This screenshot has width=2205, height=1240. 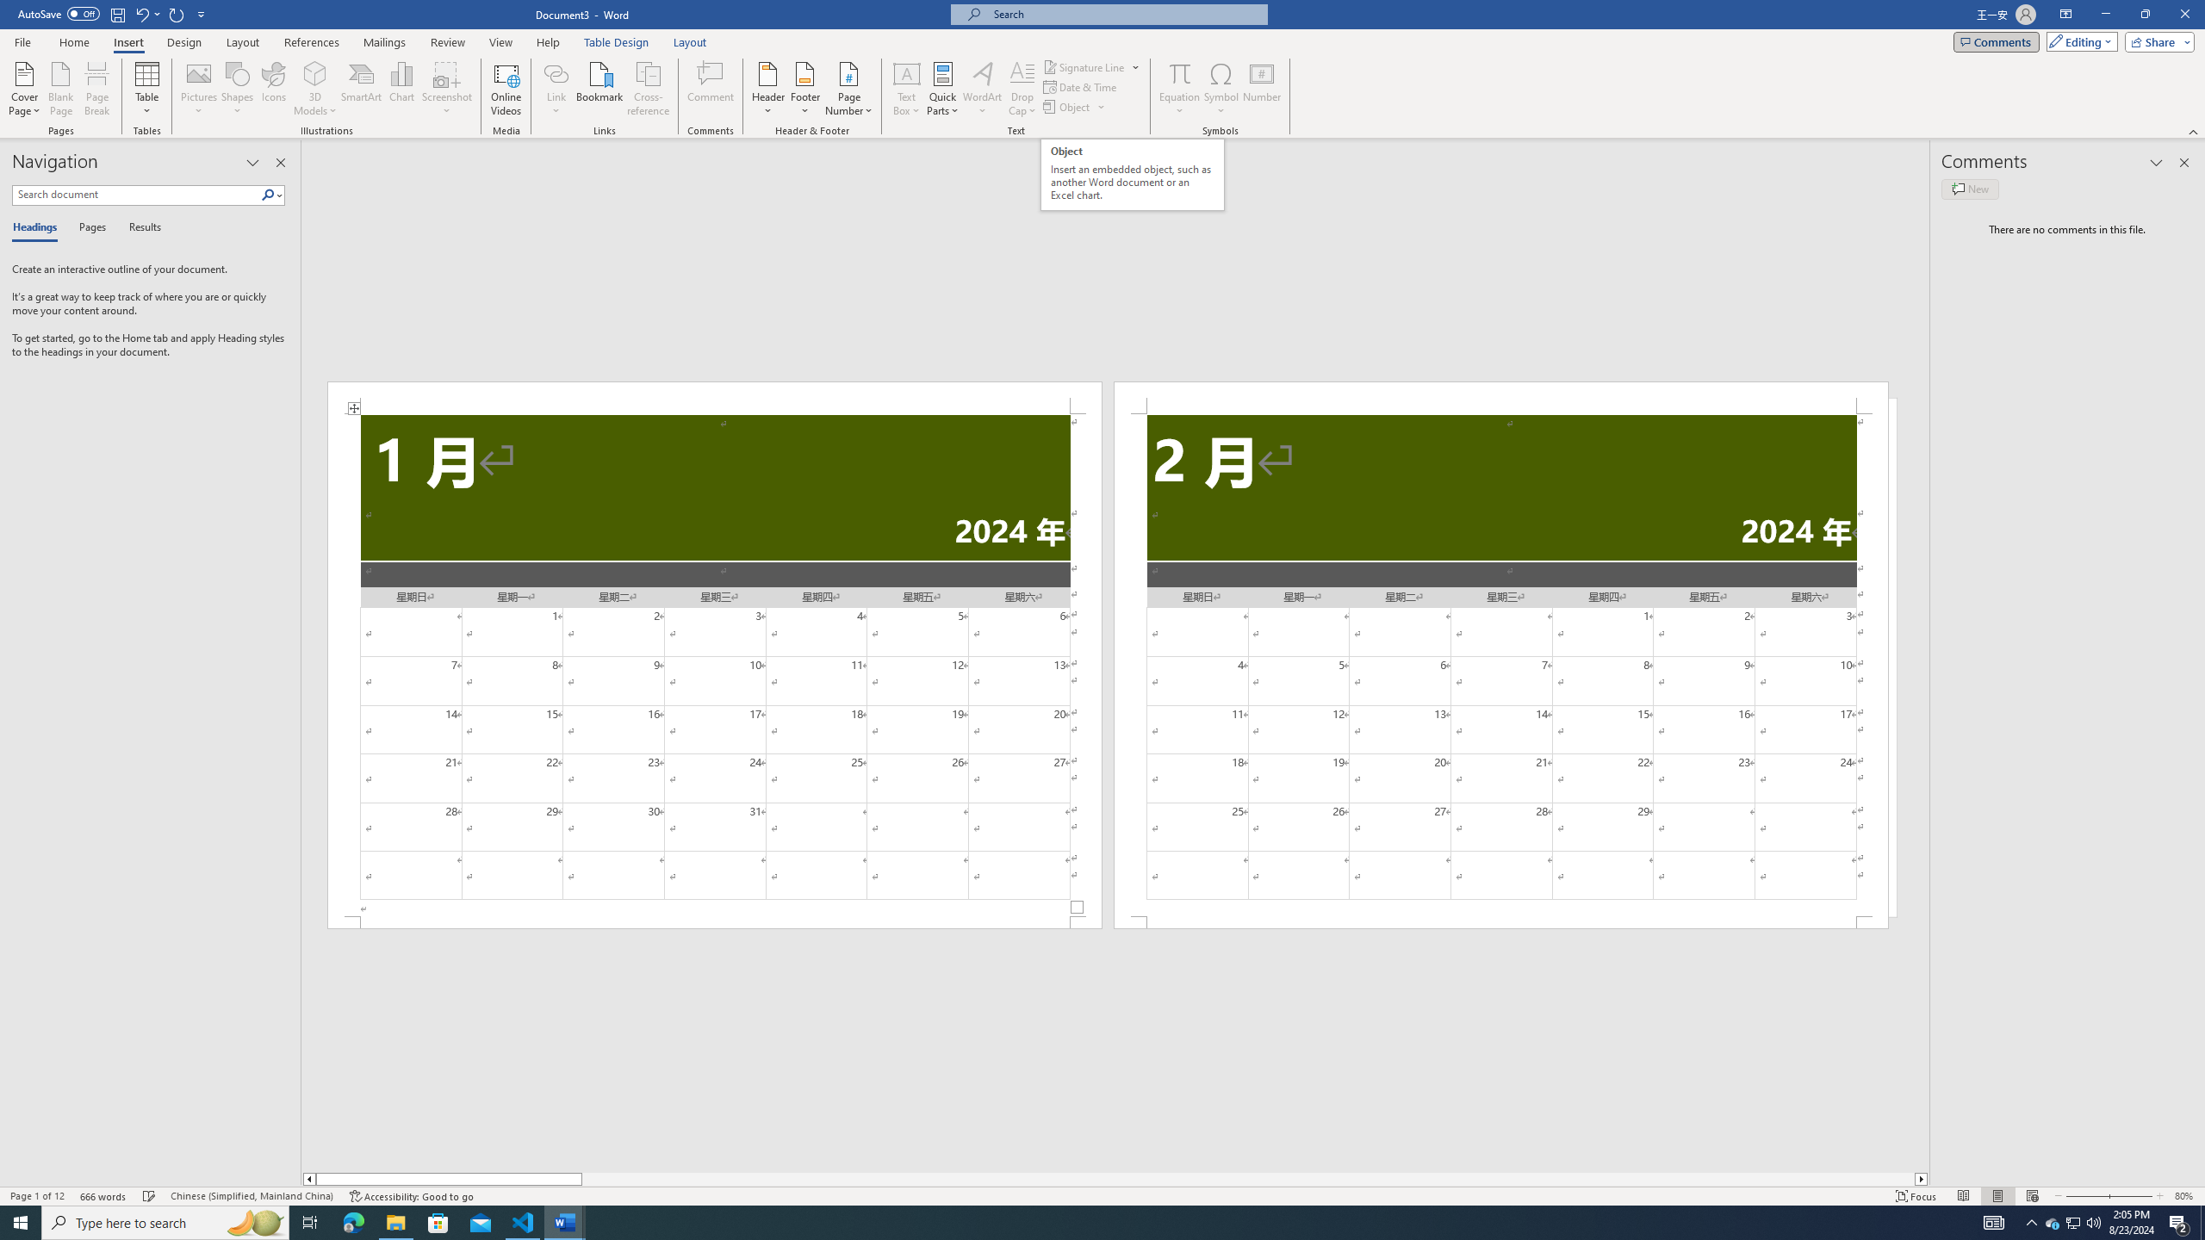 What do you see at coordinates (96, 89) in the screenshot?
I see `Page Break` at bounding box center [96, 89].